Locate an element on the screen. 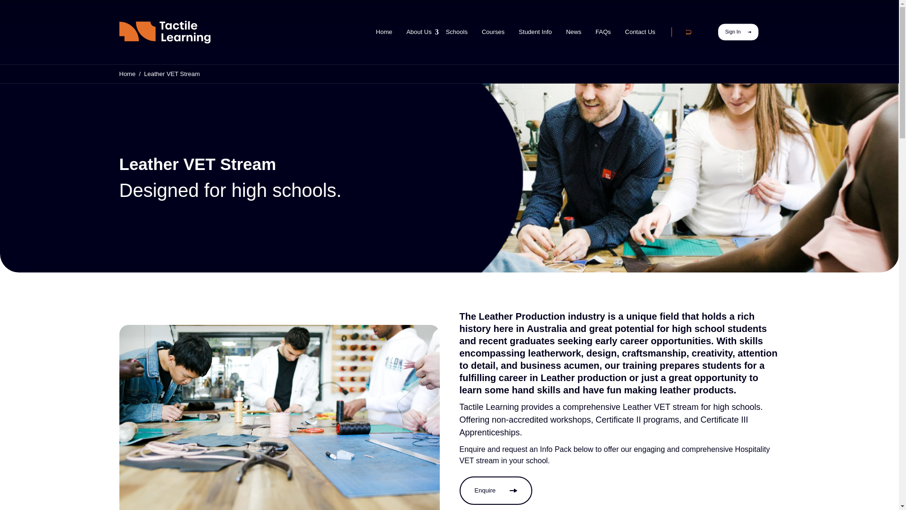  Sign In is located at coordinates (759, 41).